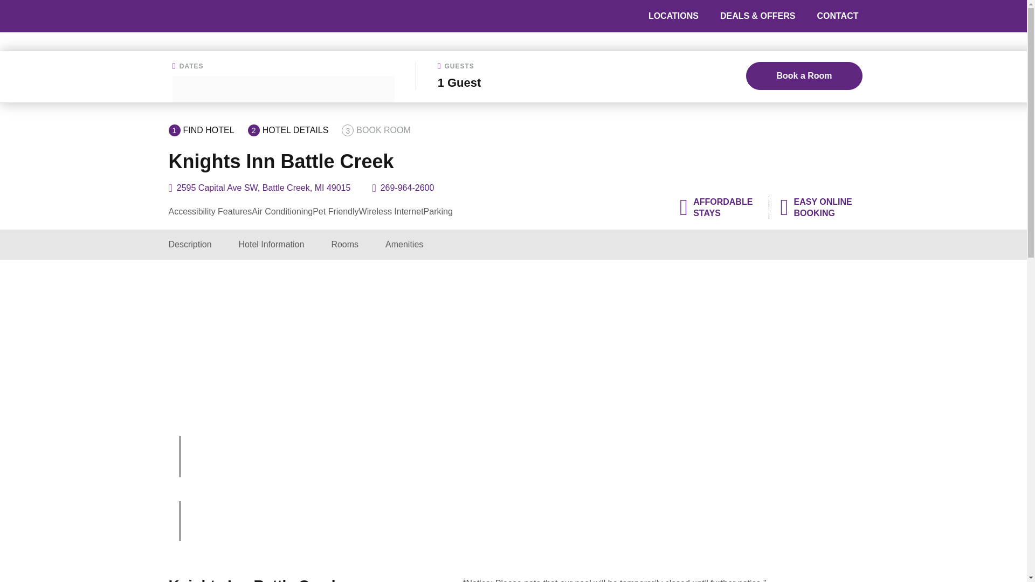 The width and height of the screenshot is (1035, 582). What do you see at coordinates (408, 188) in the screenshot?
I see `269-964-2600` at bounding box center [408, 188].